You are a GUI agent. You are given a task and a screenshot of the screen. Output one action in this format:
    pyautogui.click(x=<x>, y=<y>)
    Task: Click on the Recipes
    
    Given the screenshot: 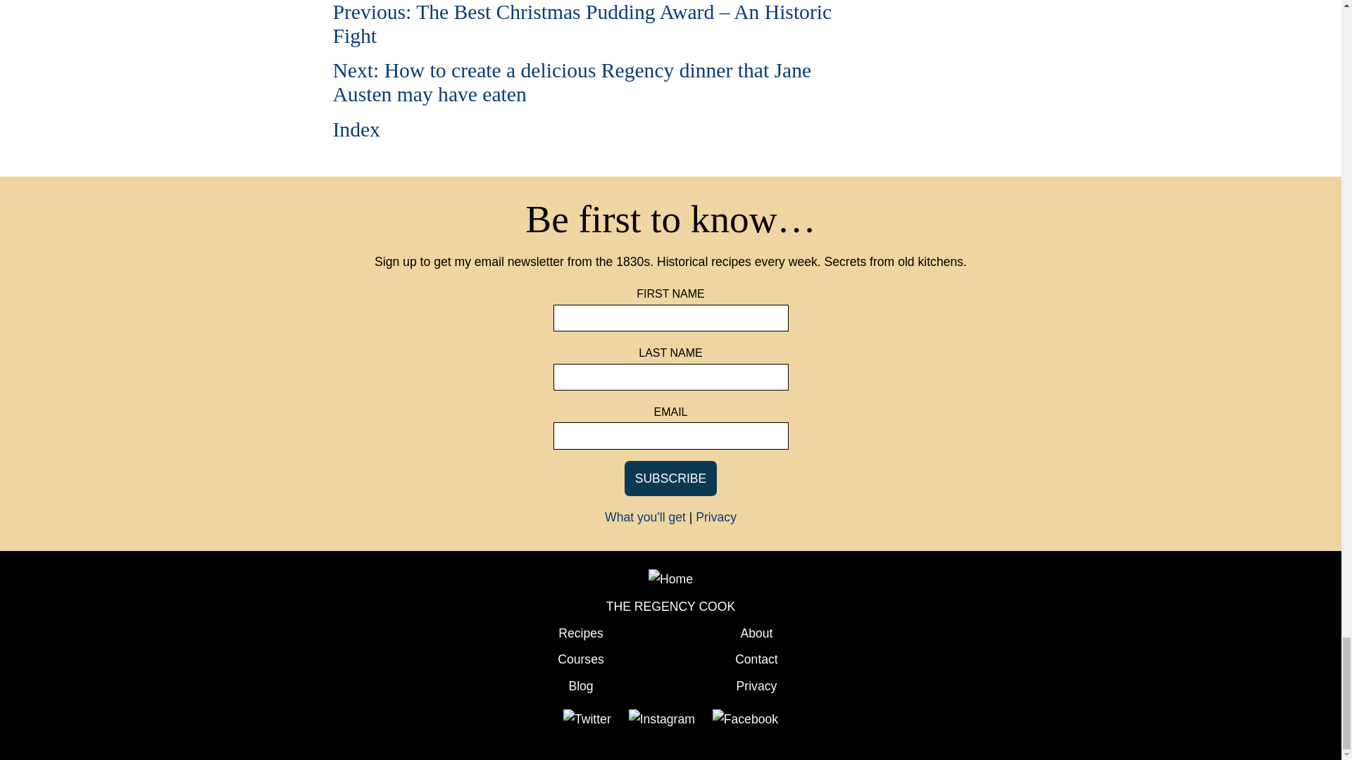 What is the action you would take?
    pyautogui.click(x=580, y=633)
    